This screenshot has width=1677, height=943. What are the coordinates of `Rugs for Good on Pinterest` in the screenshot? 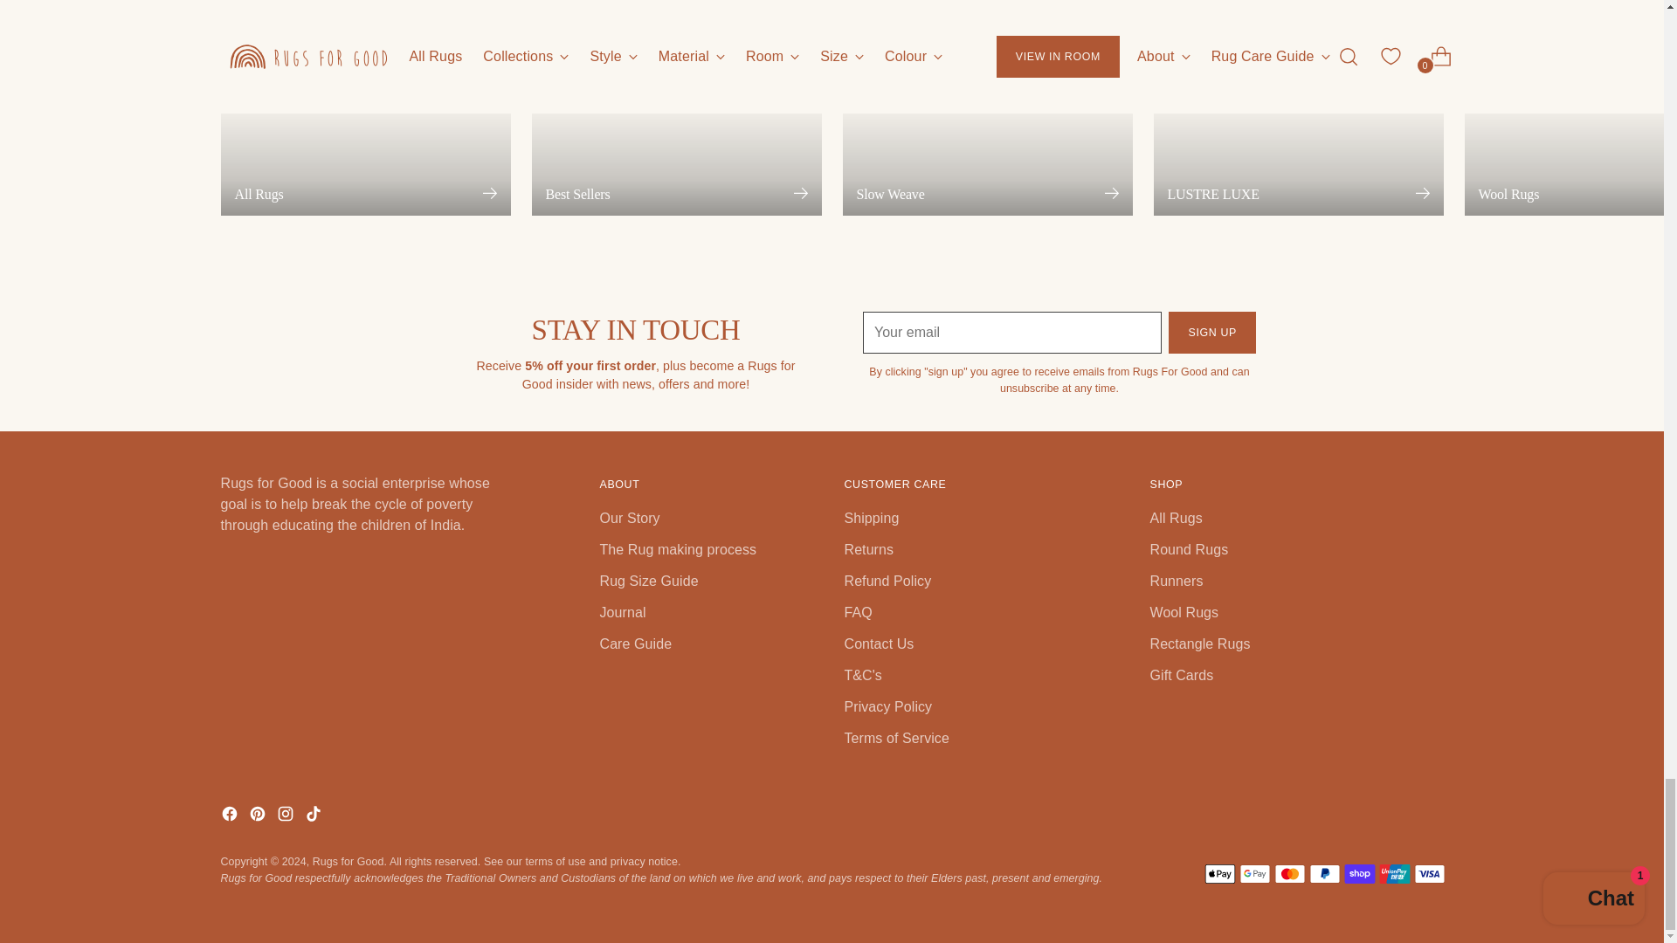 It's located at (259, 817).